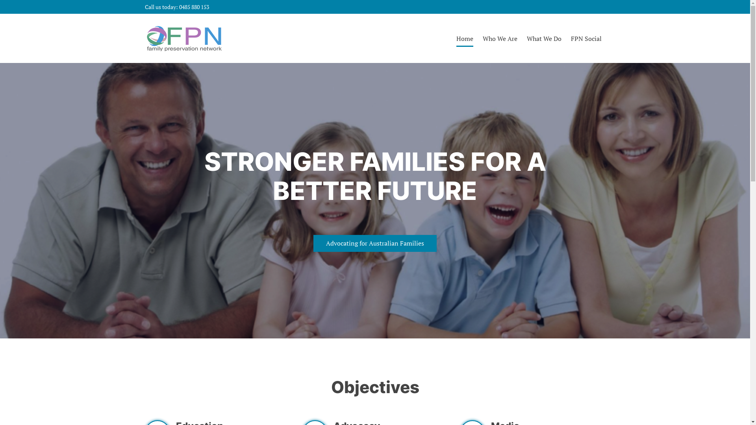 This screenshot has height=425, width=756. What do you see at coordinates (544, 38) in the screenshot?
I see `What We Do` at bounding box center [544, 38].